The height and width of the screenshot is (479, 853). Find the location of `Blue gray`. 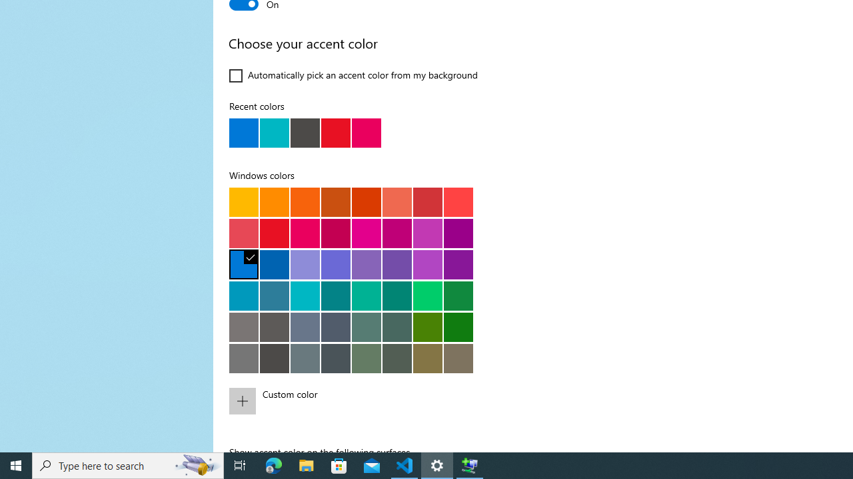

Blue gray is located at coordinates (305, 358).